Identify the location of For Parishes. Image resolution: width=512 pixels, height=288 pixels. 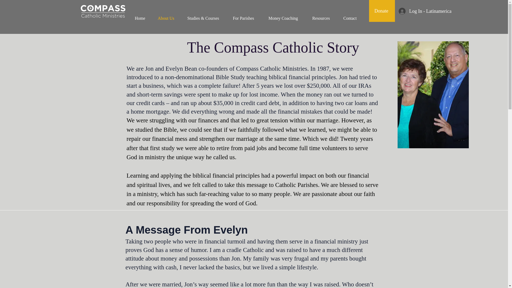
(244, 18).